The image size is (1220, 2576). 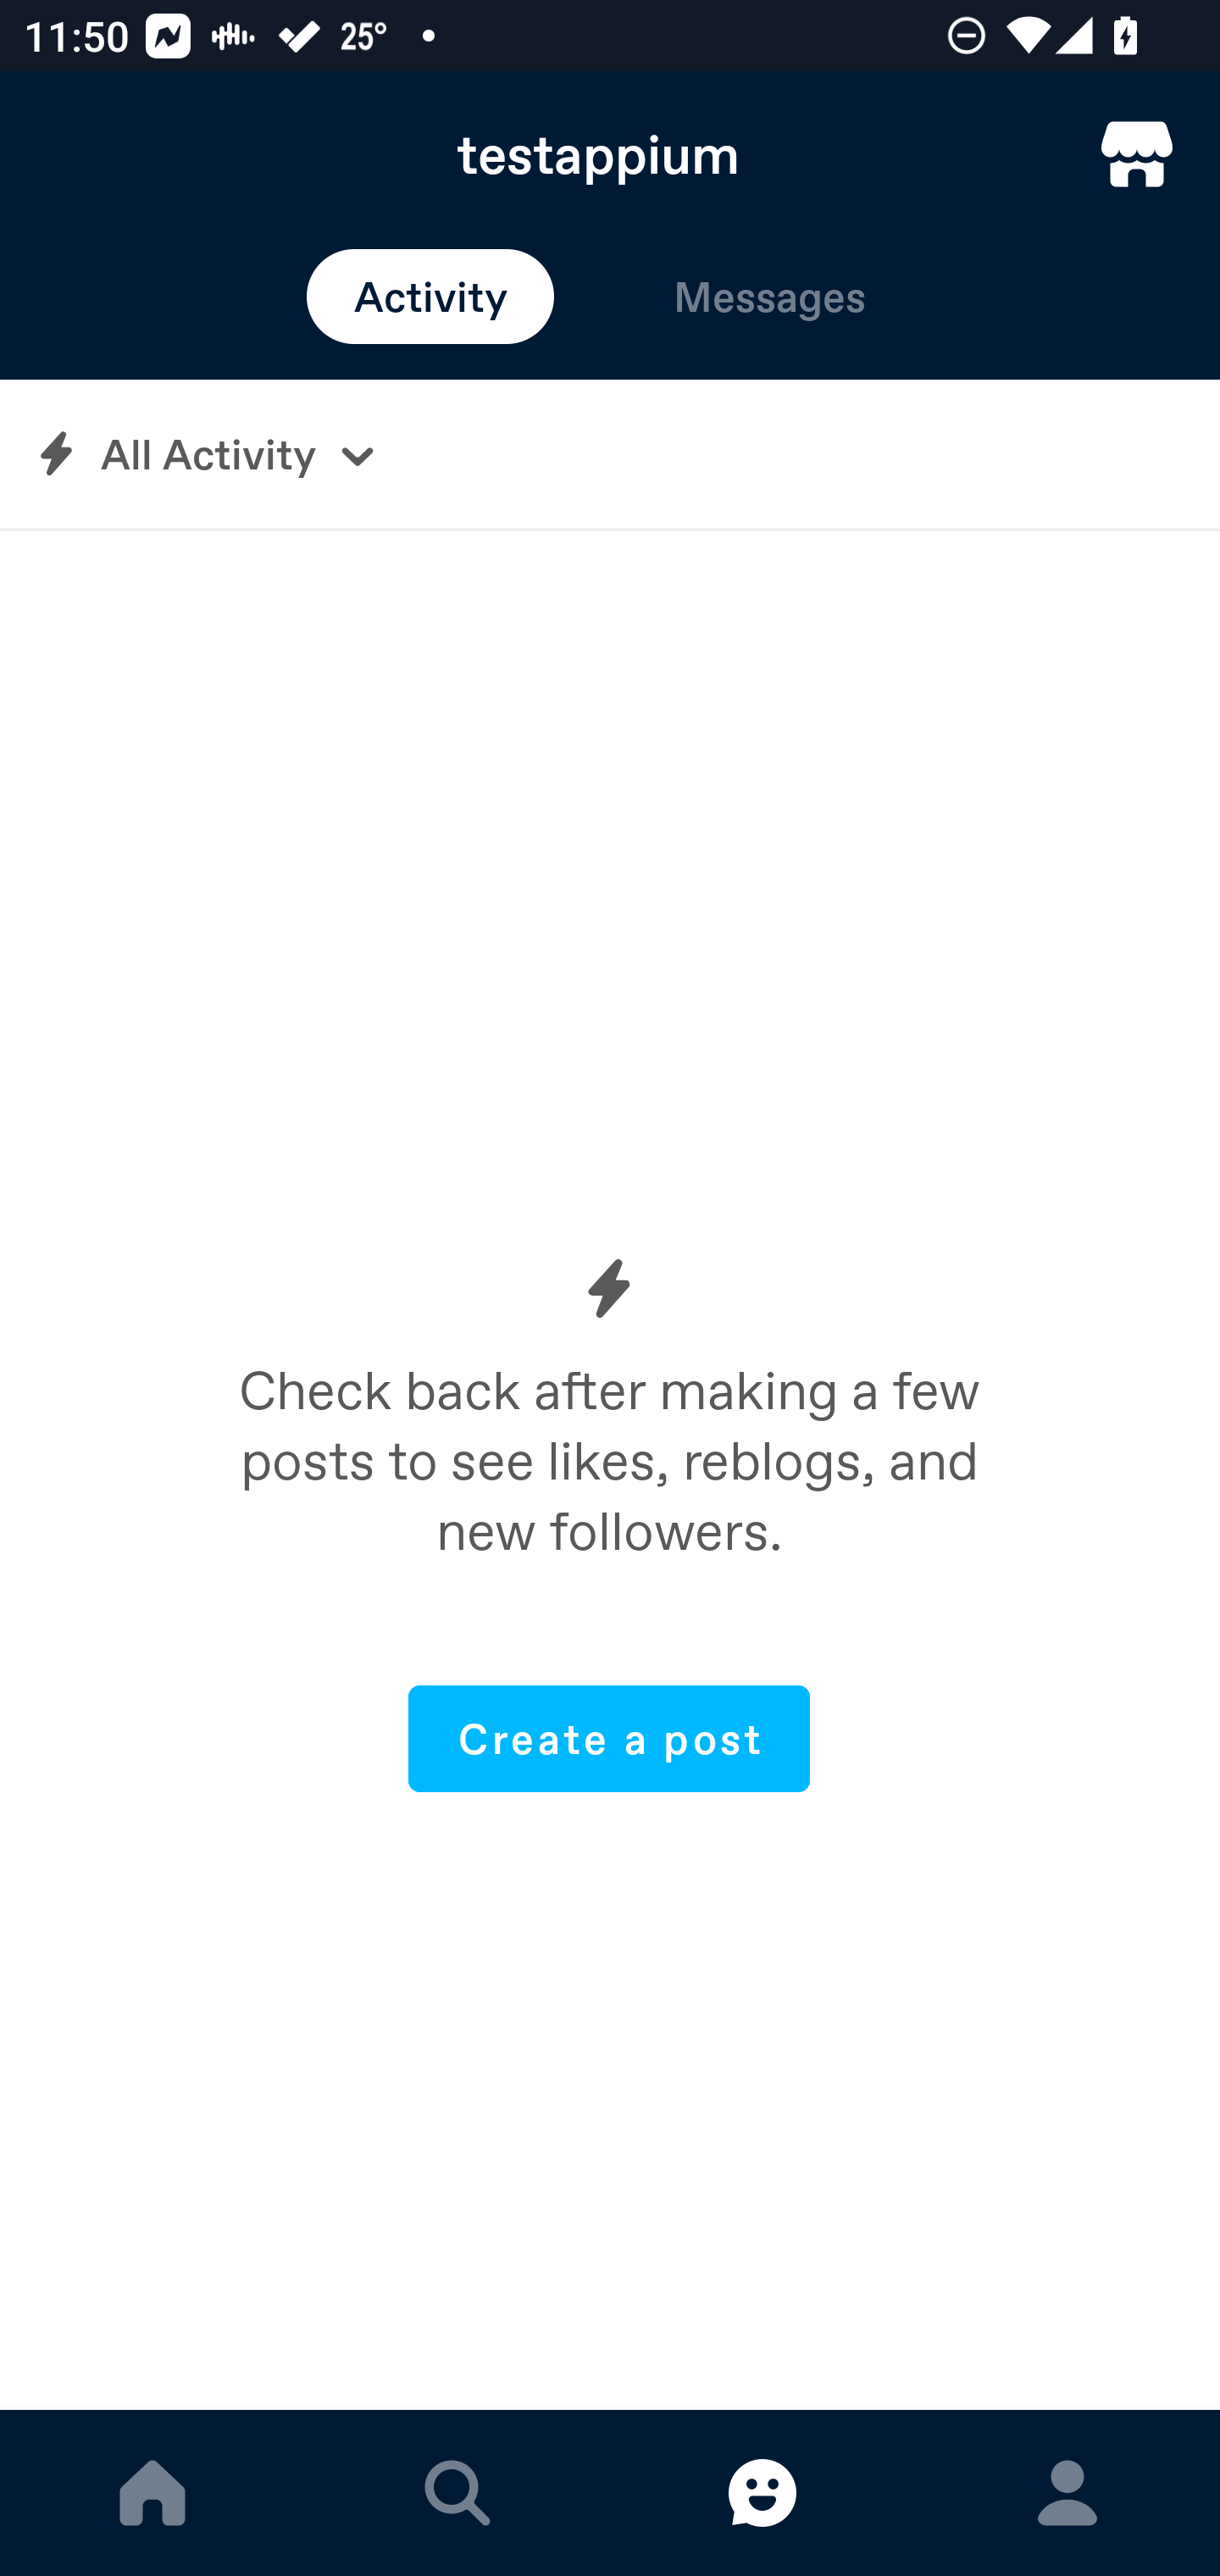 I want to click on testappium, so click(x=610, y=154).